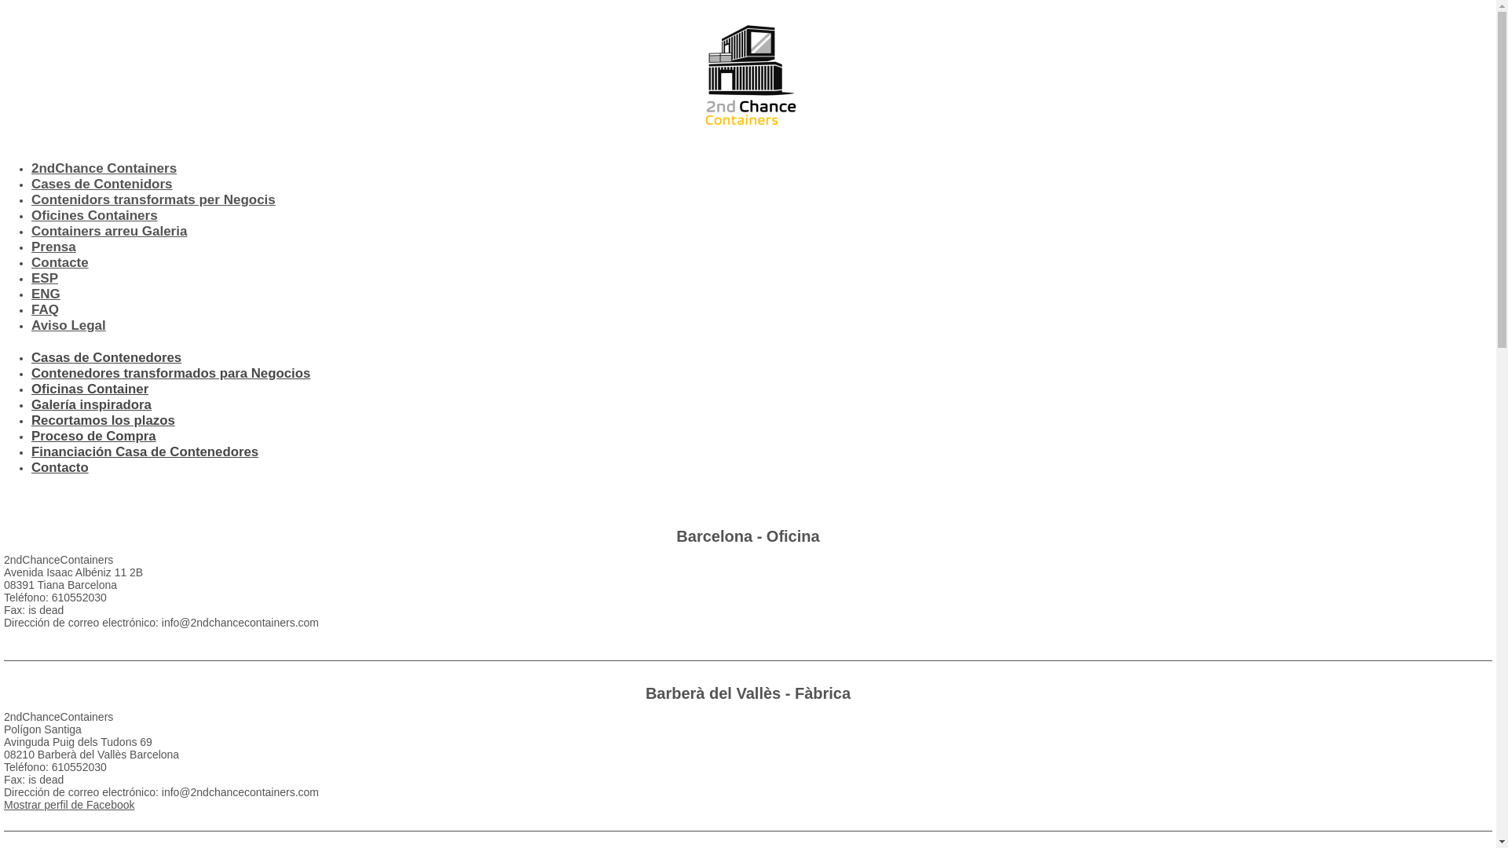  I want to click on Mostrar perfil de Facebook, so click(69, 805).